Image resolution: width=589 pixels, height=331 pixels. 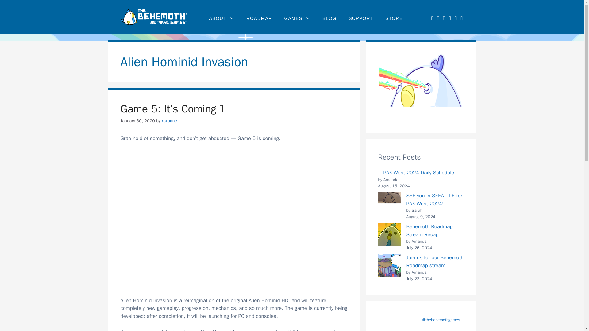 I want to click on ROADMAP, so click(x=259, y=18).